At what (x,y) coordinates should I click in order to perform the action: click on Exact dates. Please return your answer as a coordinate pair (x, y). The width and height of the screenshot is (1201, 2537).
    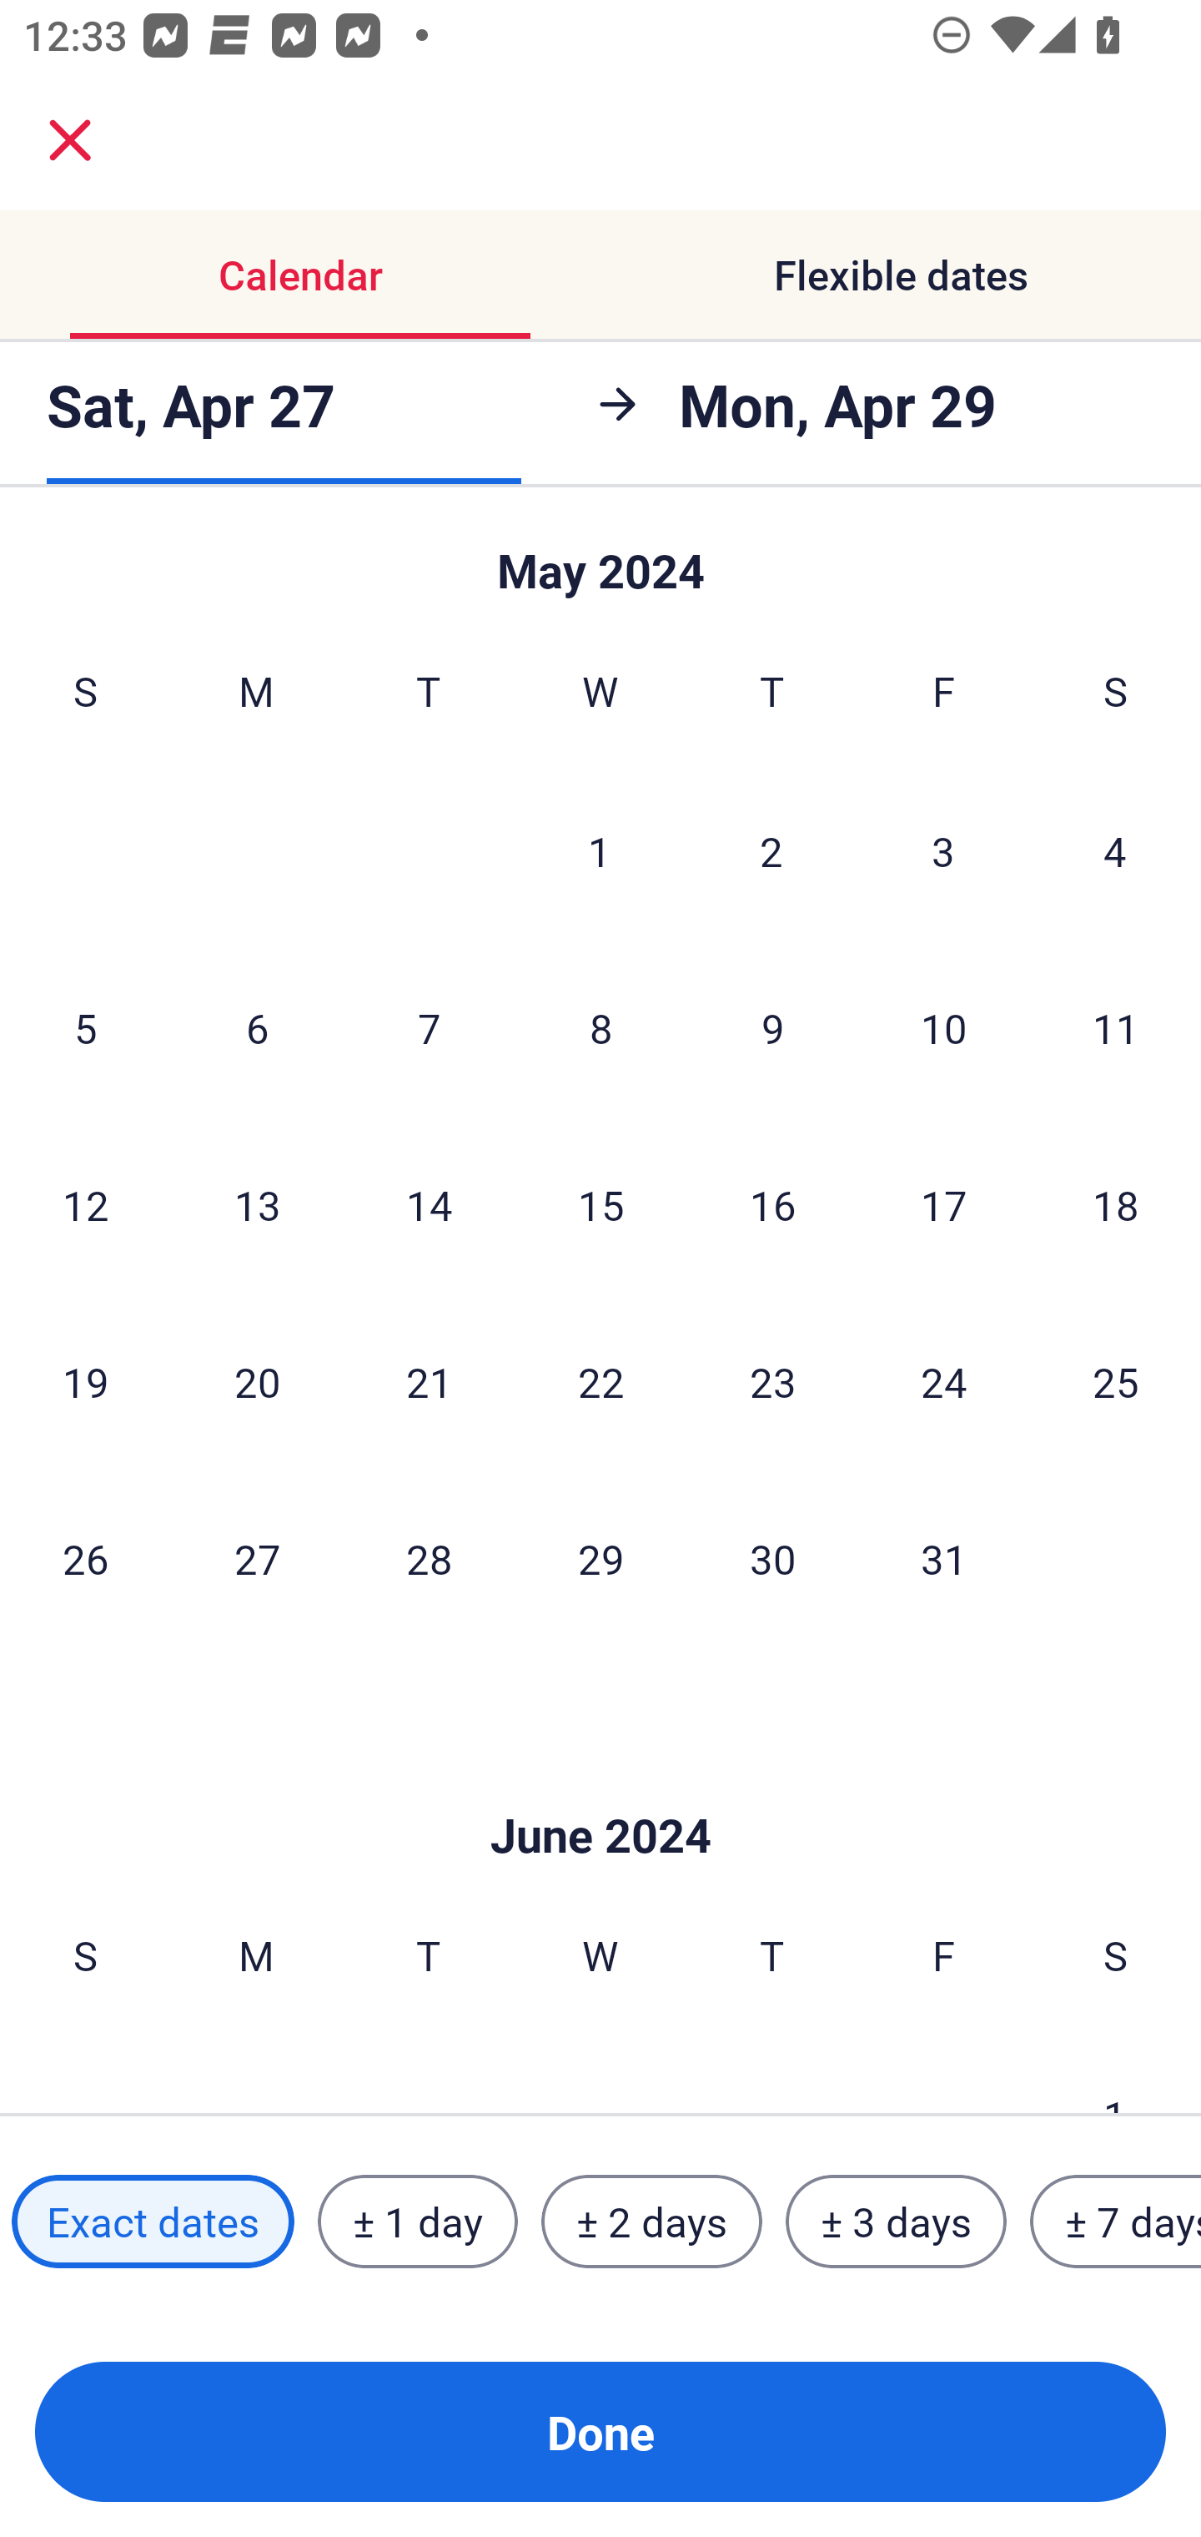
    Looking at the image, I should click on (153, 2221).